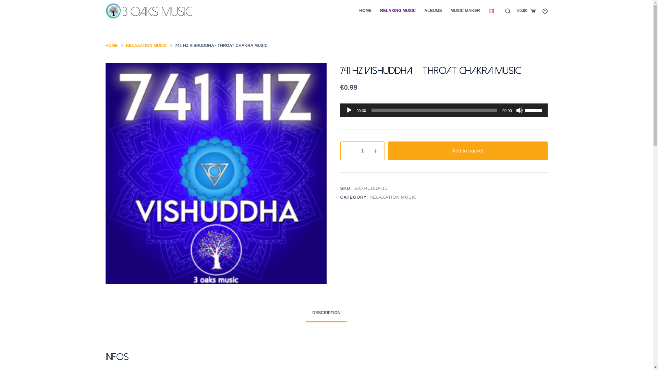 This screenshot has width=658, height=370. What do you see at coordinates (393, 197) in the screenshot?
I see `RELAXATION MUSIC` at bounding box center [393, 197].